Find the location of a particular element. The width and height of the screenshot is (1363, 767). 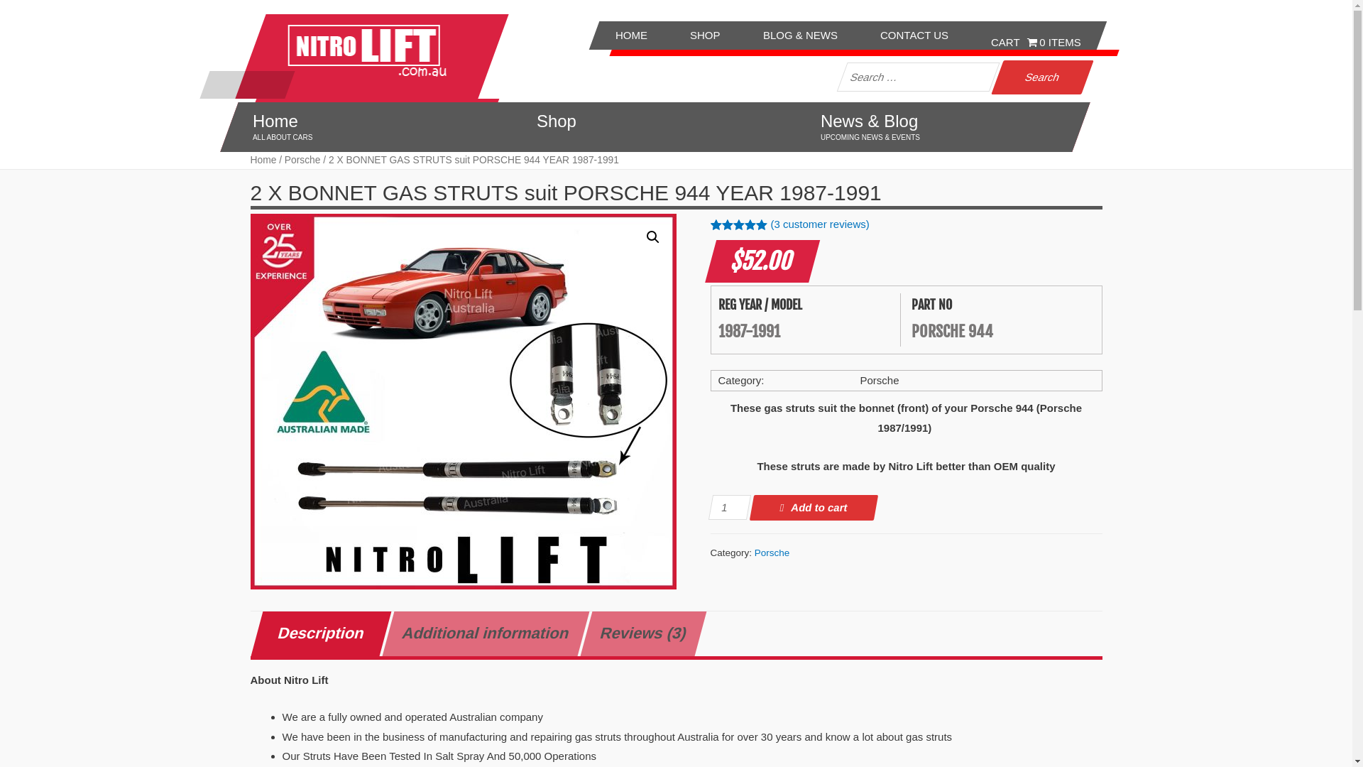

(3 customer reviews) is located at coordinates (821, 224).